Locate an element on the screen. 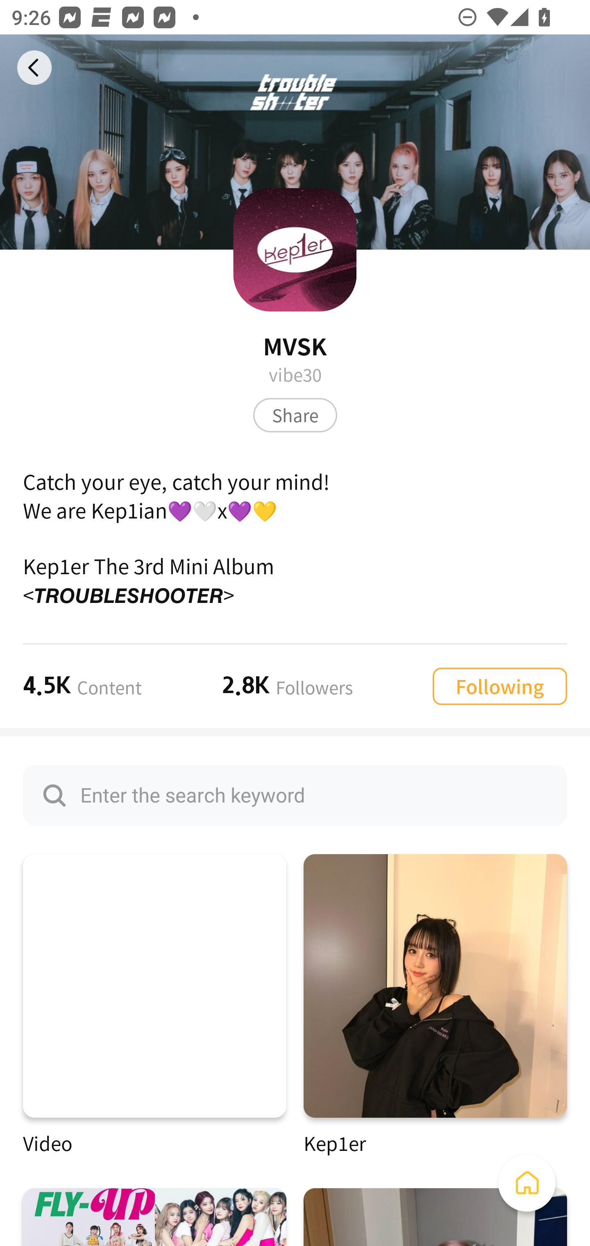  Following is located at coordinates (499, 686).